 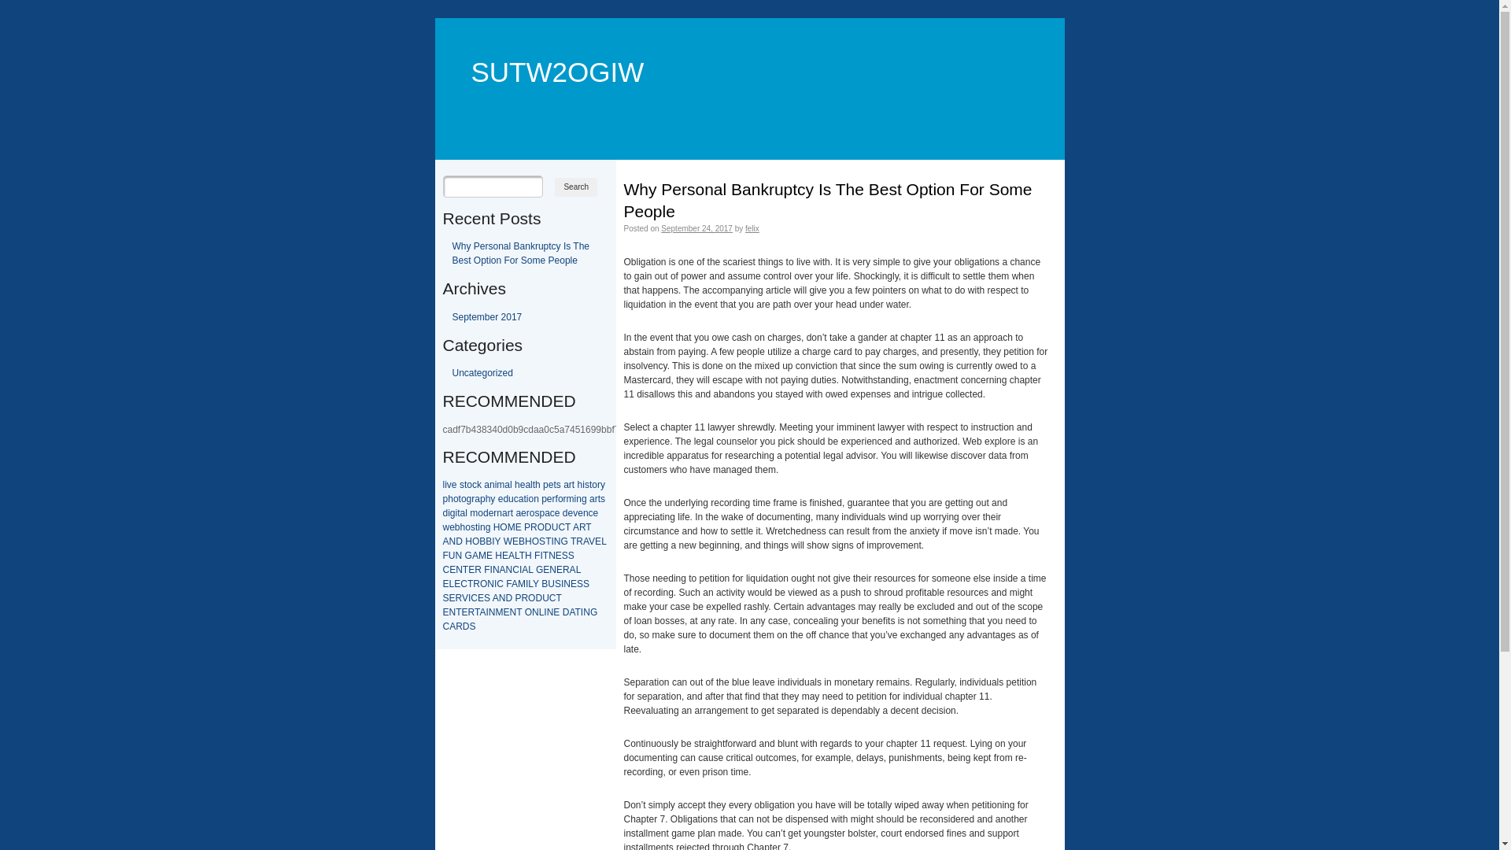 I want to click on g, so click(x=469, y=499).